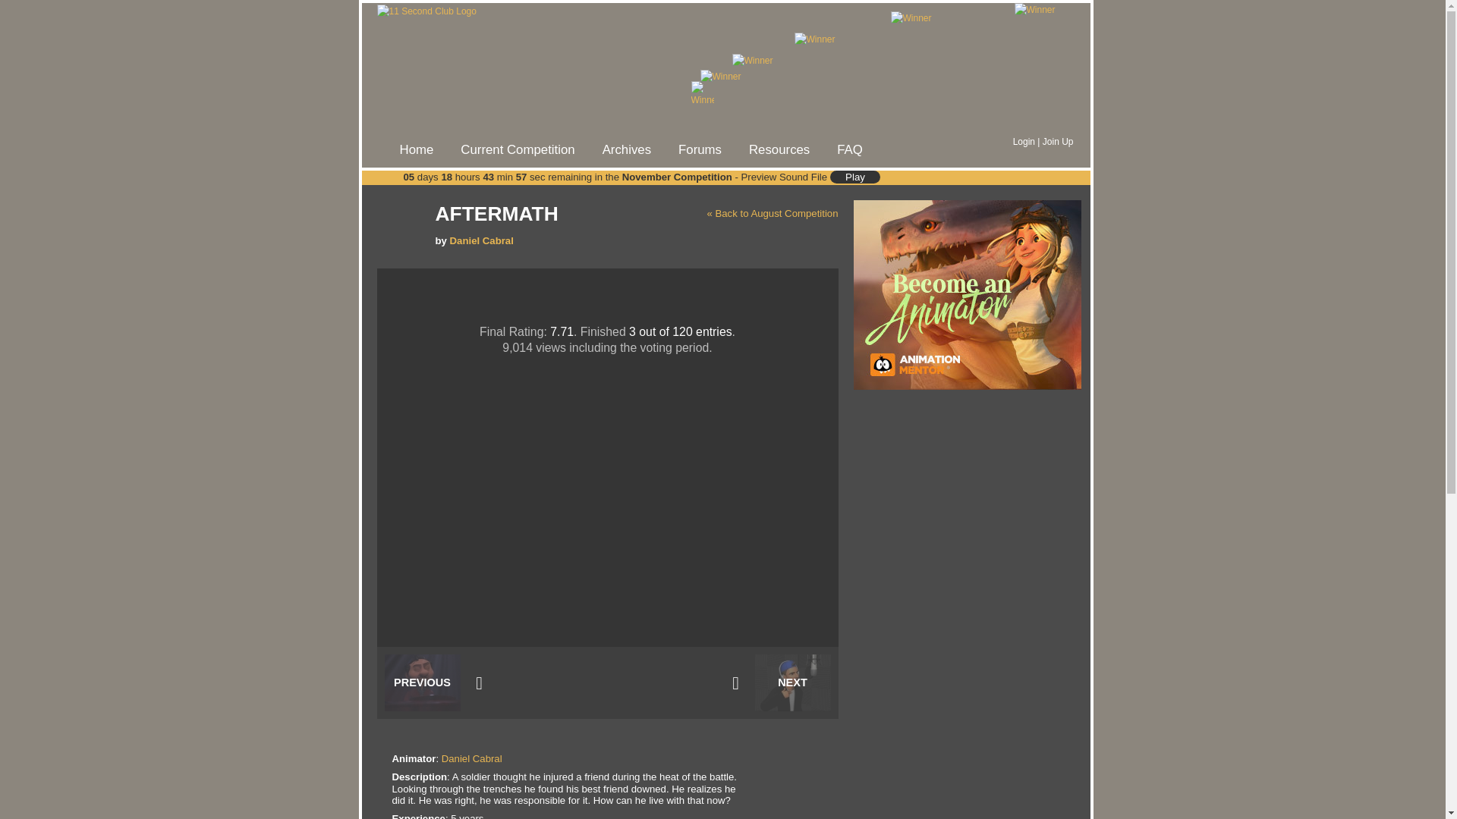 The image size is (1457, 819). I want to click on Daniel Cabral, so click(482, 241).